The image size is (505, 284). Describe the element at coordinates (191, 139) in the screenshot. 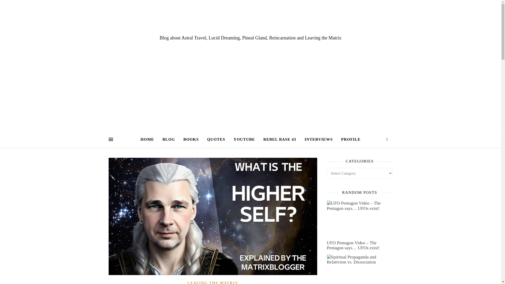

I see `BOOKS` at that location.